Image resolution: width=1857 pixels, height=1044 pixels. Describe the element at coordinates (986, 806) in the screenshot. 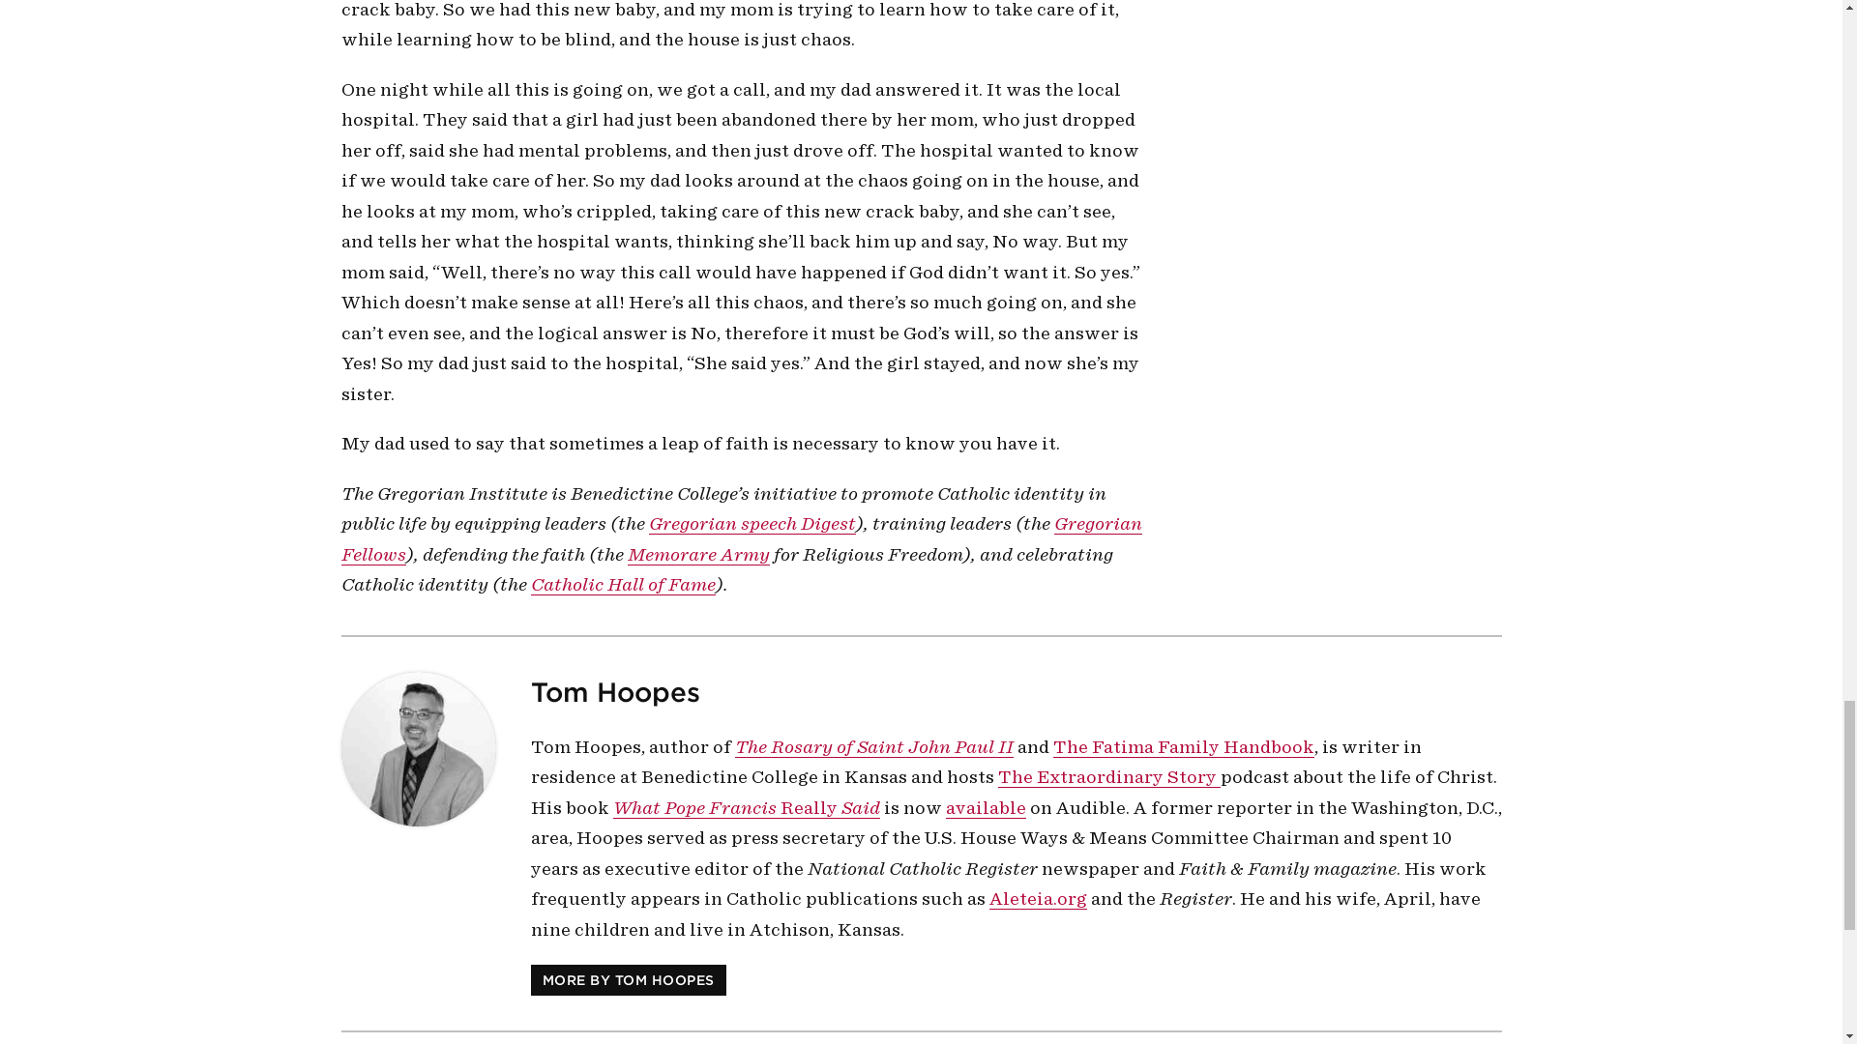

I see `available` at that location.